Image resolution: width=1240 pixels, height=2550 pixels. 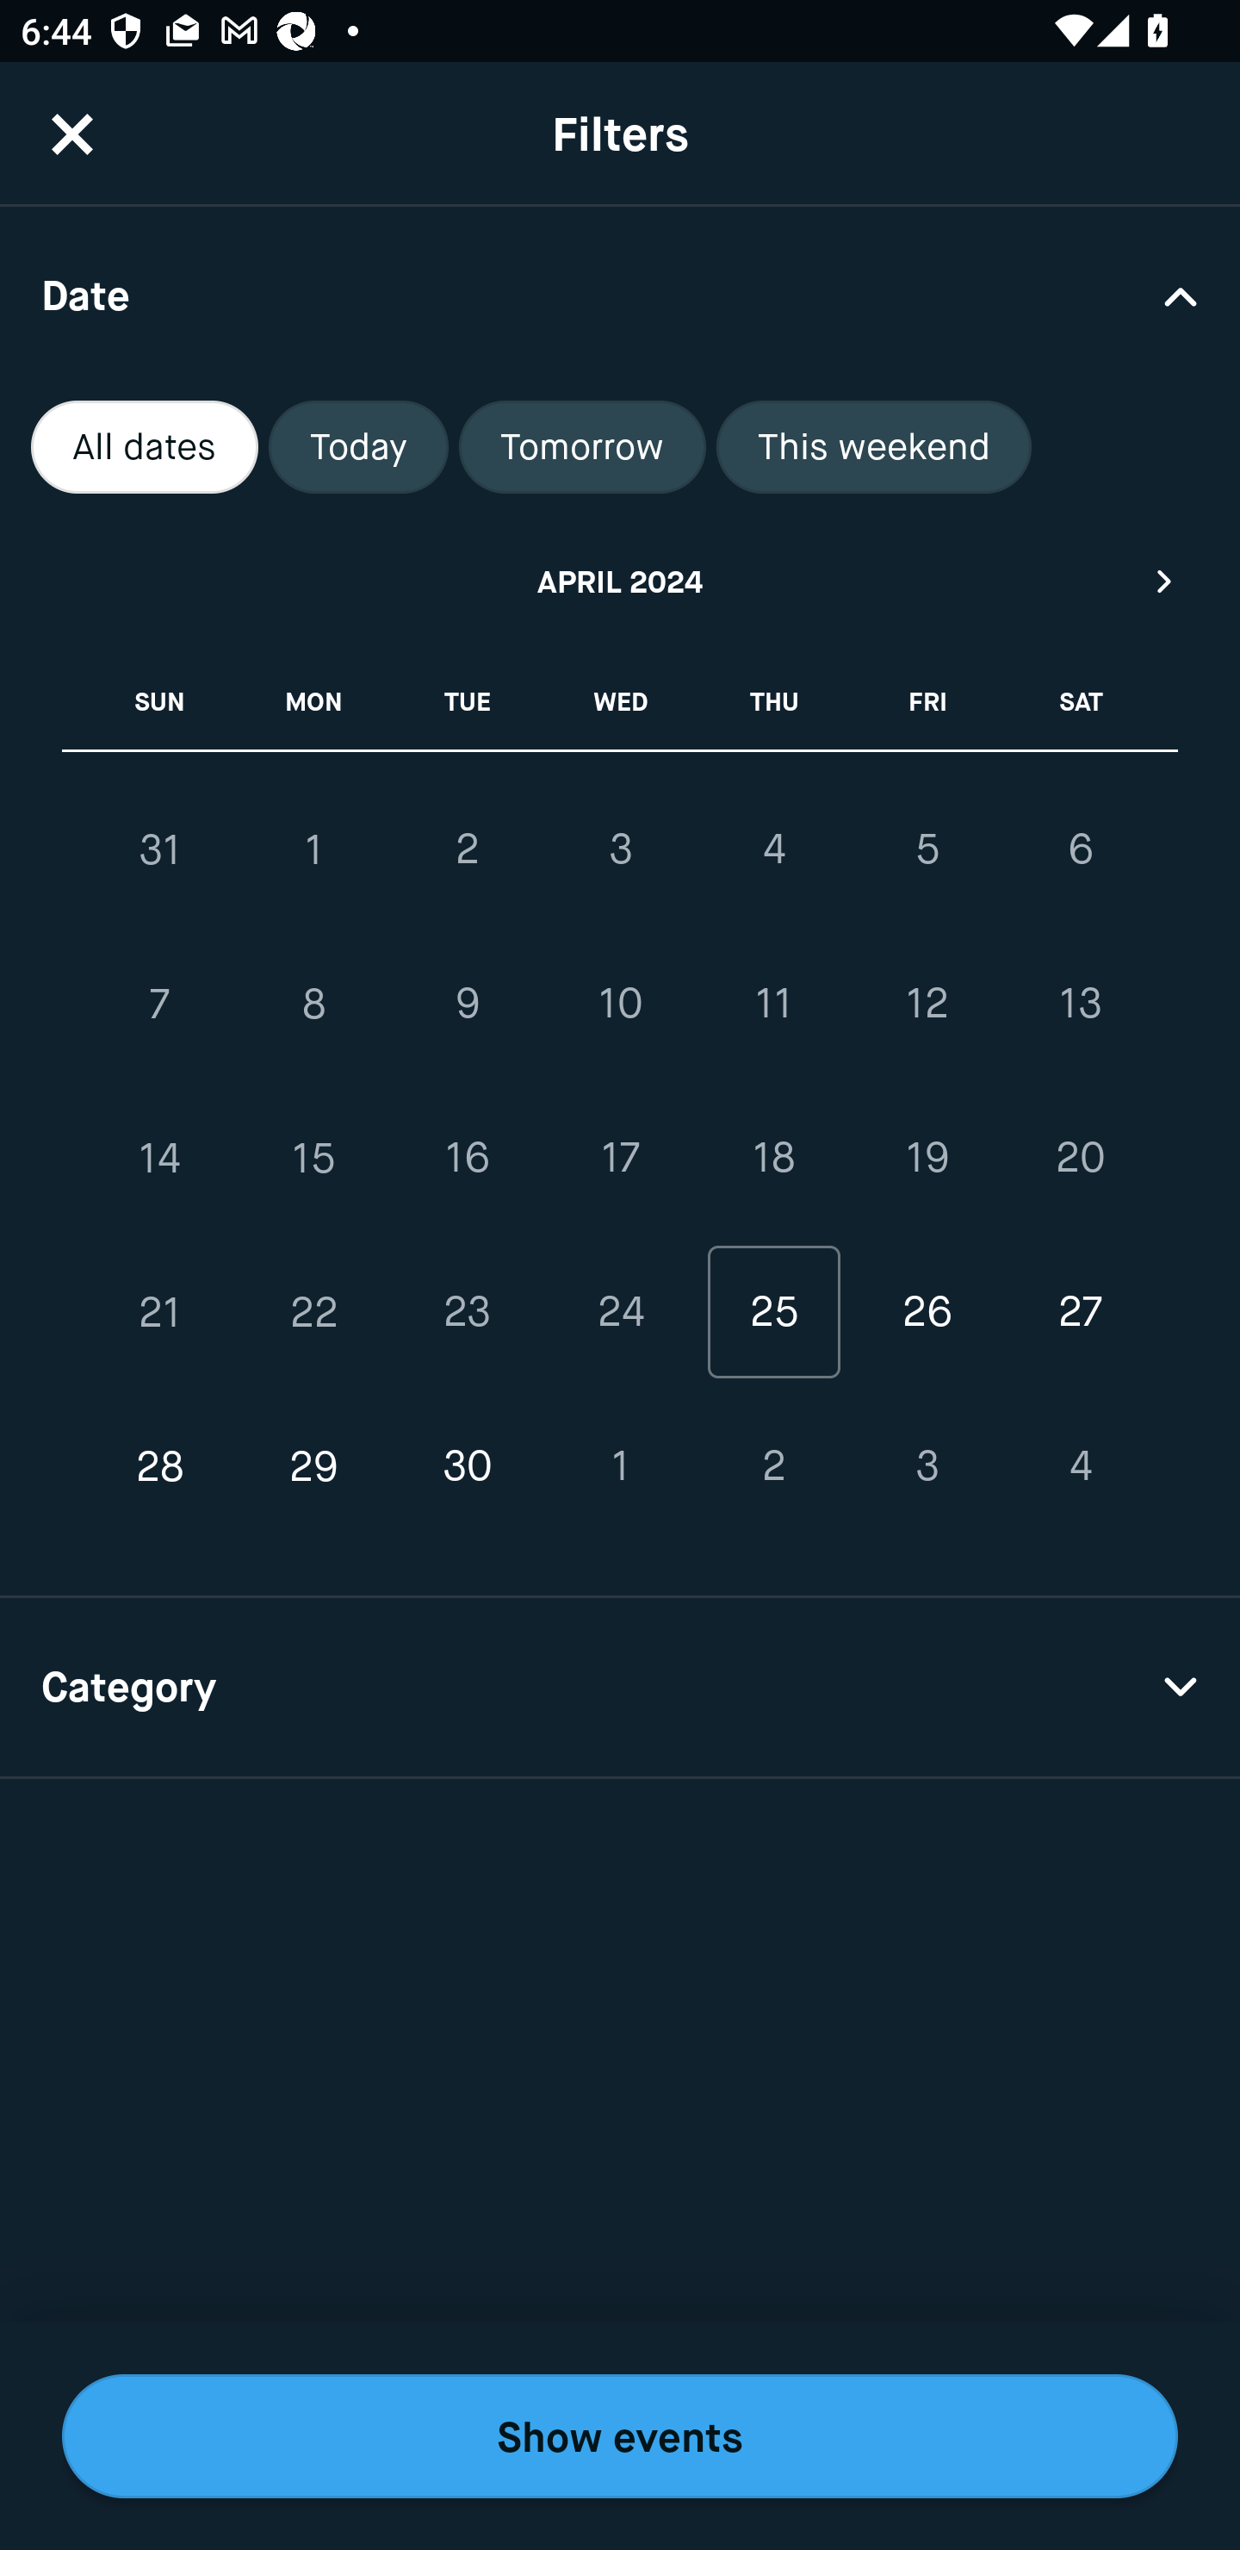 What do you see at coordinates (1080, 1158) in the screenshot?
I see `20` at bounding box center [1080, 1158].